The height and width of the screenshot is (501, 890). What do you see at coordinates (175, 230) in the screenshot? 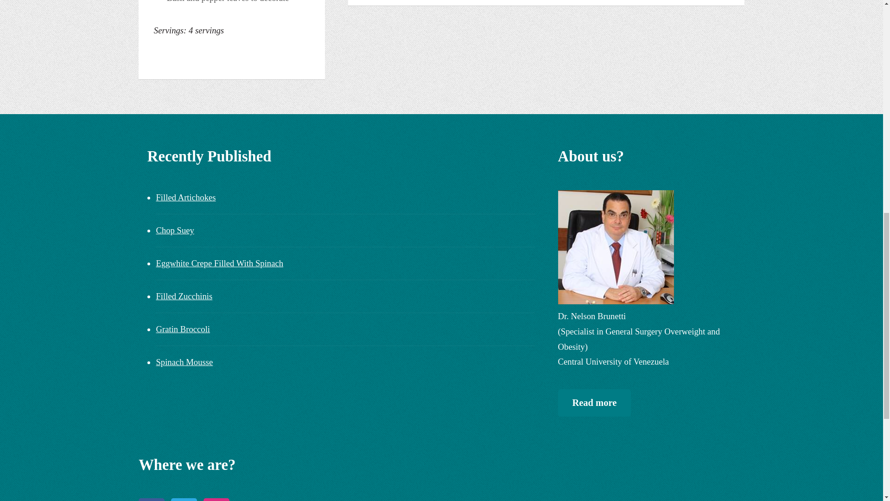
I see `Chop Suey` at bounding box center [175, 230].